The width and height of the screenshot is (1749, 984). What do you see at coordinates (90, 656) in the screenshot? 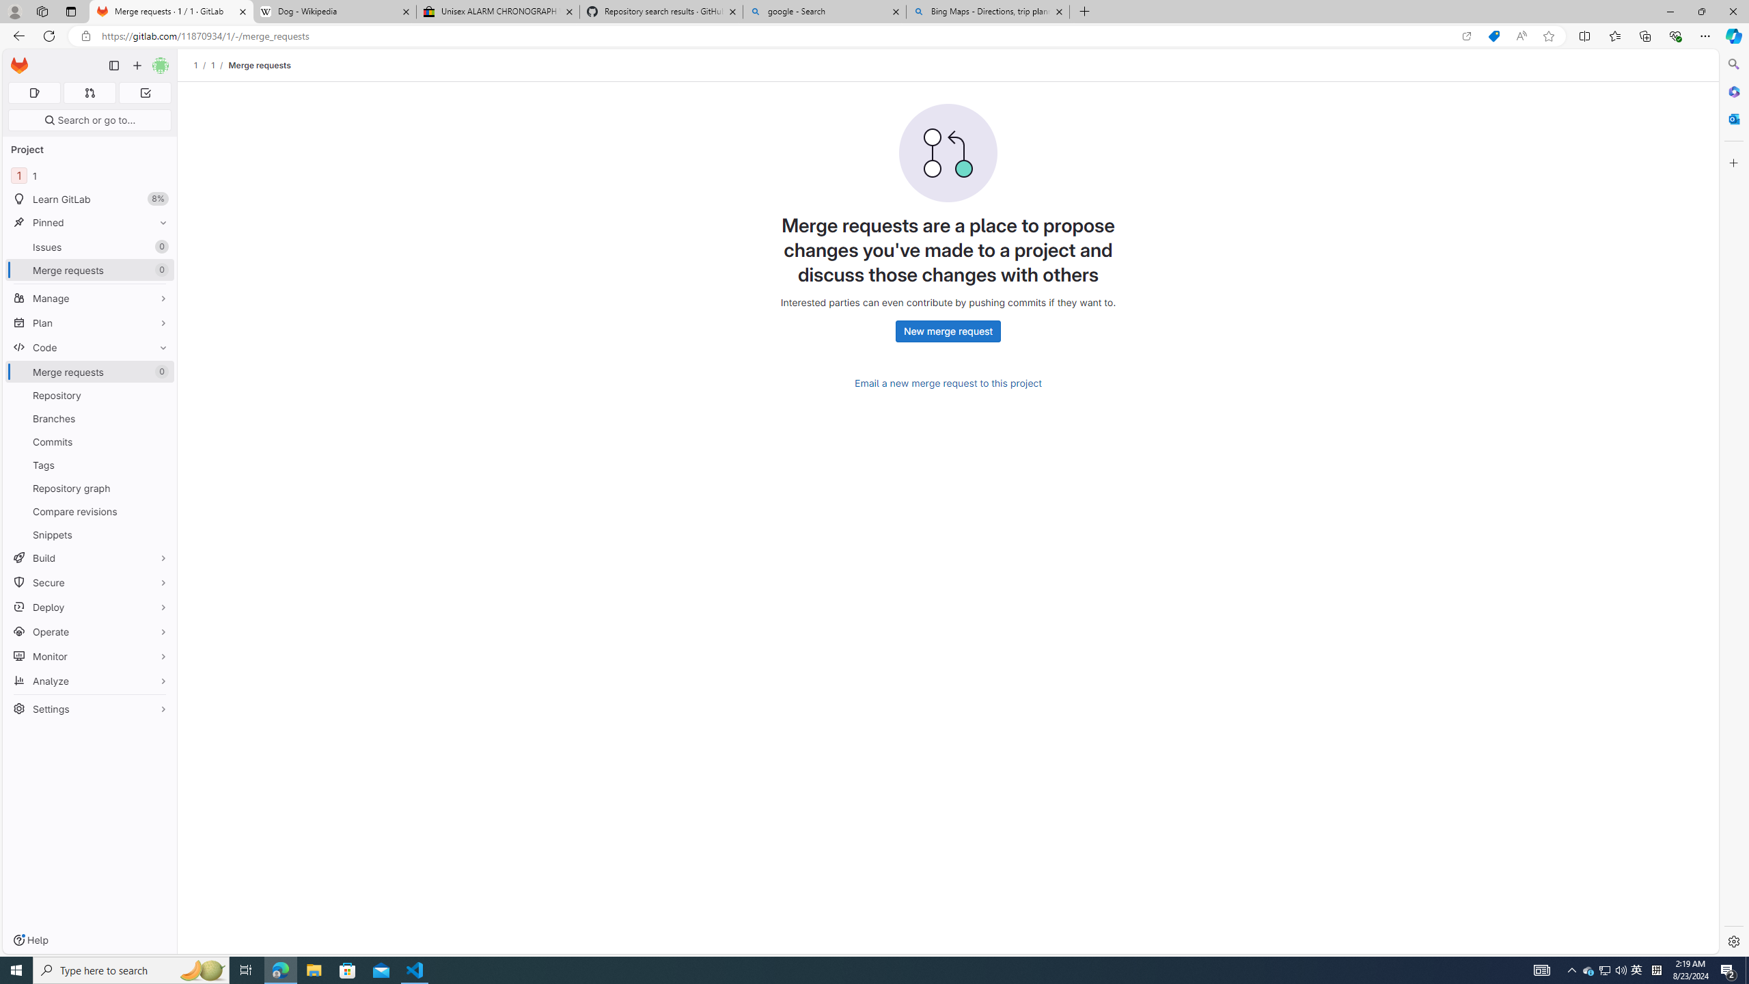
I see `Monitor` at bounding box center [90, 656].